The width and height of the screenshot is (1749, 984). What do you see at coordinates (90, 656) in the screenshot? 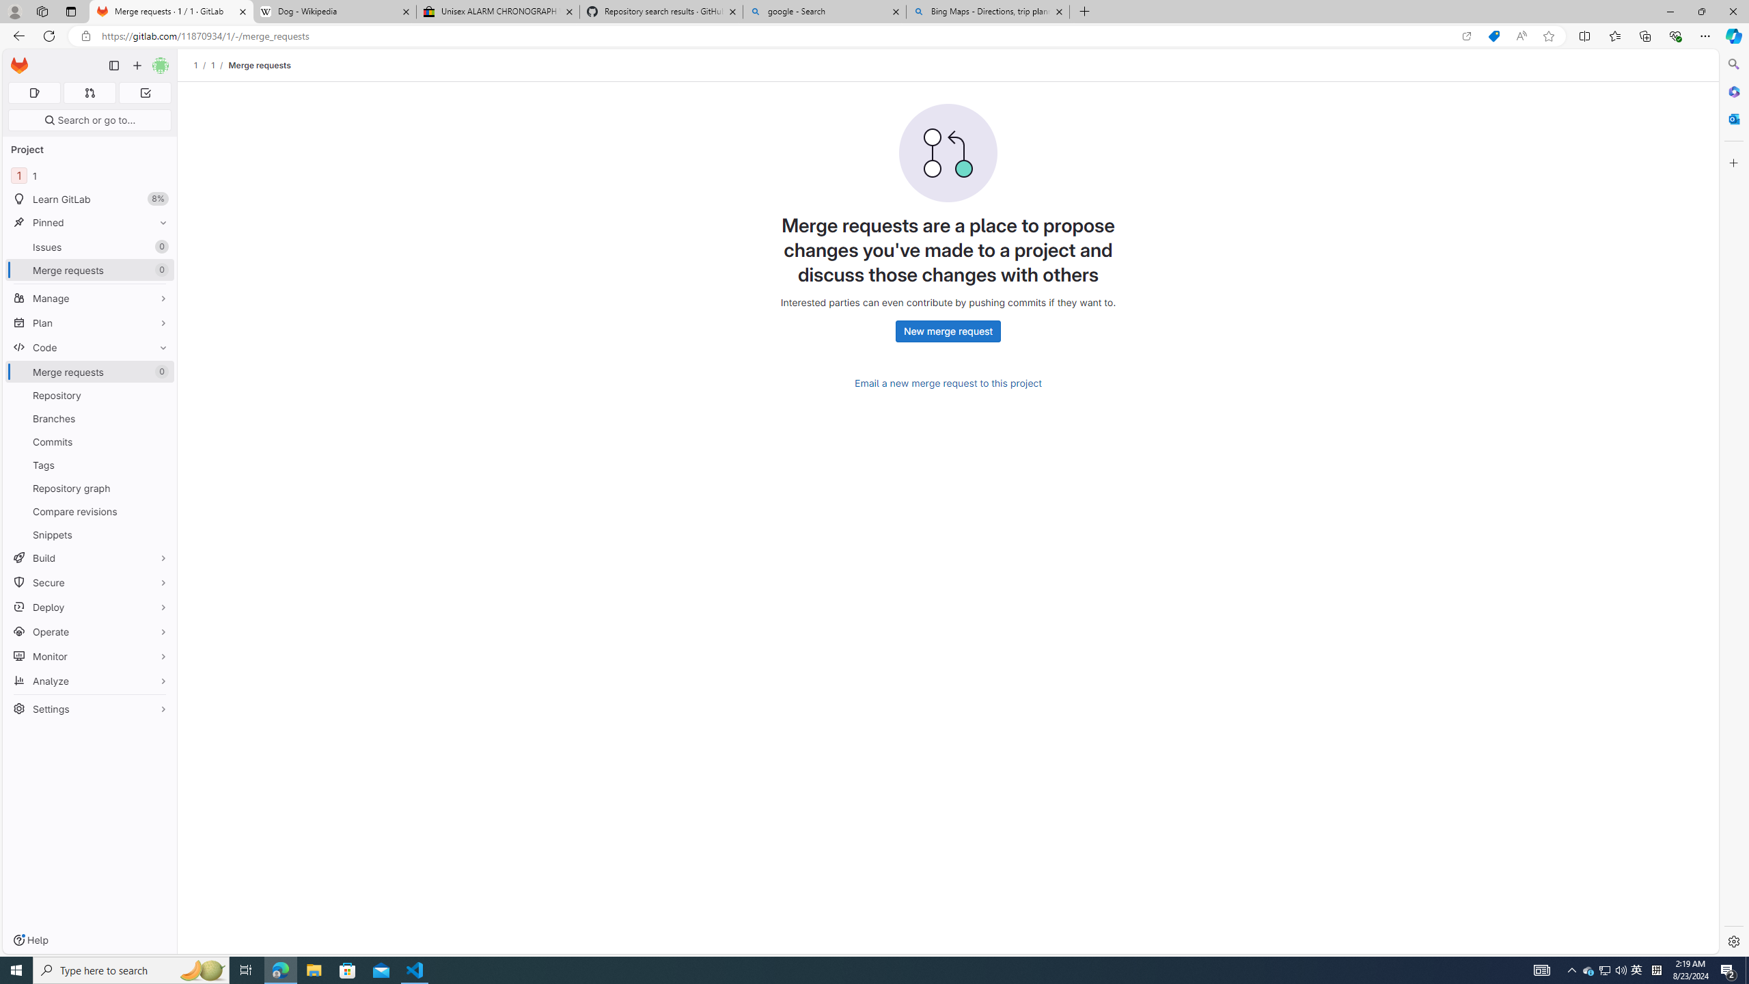
I see `Monitor` at bounding box center [90, 656].